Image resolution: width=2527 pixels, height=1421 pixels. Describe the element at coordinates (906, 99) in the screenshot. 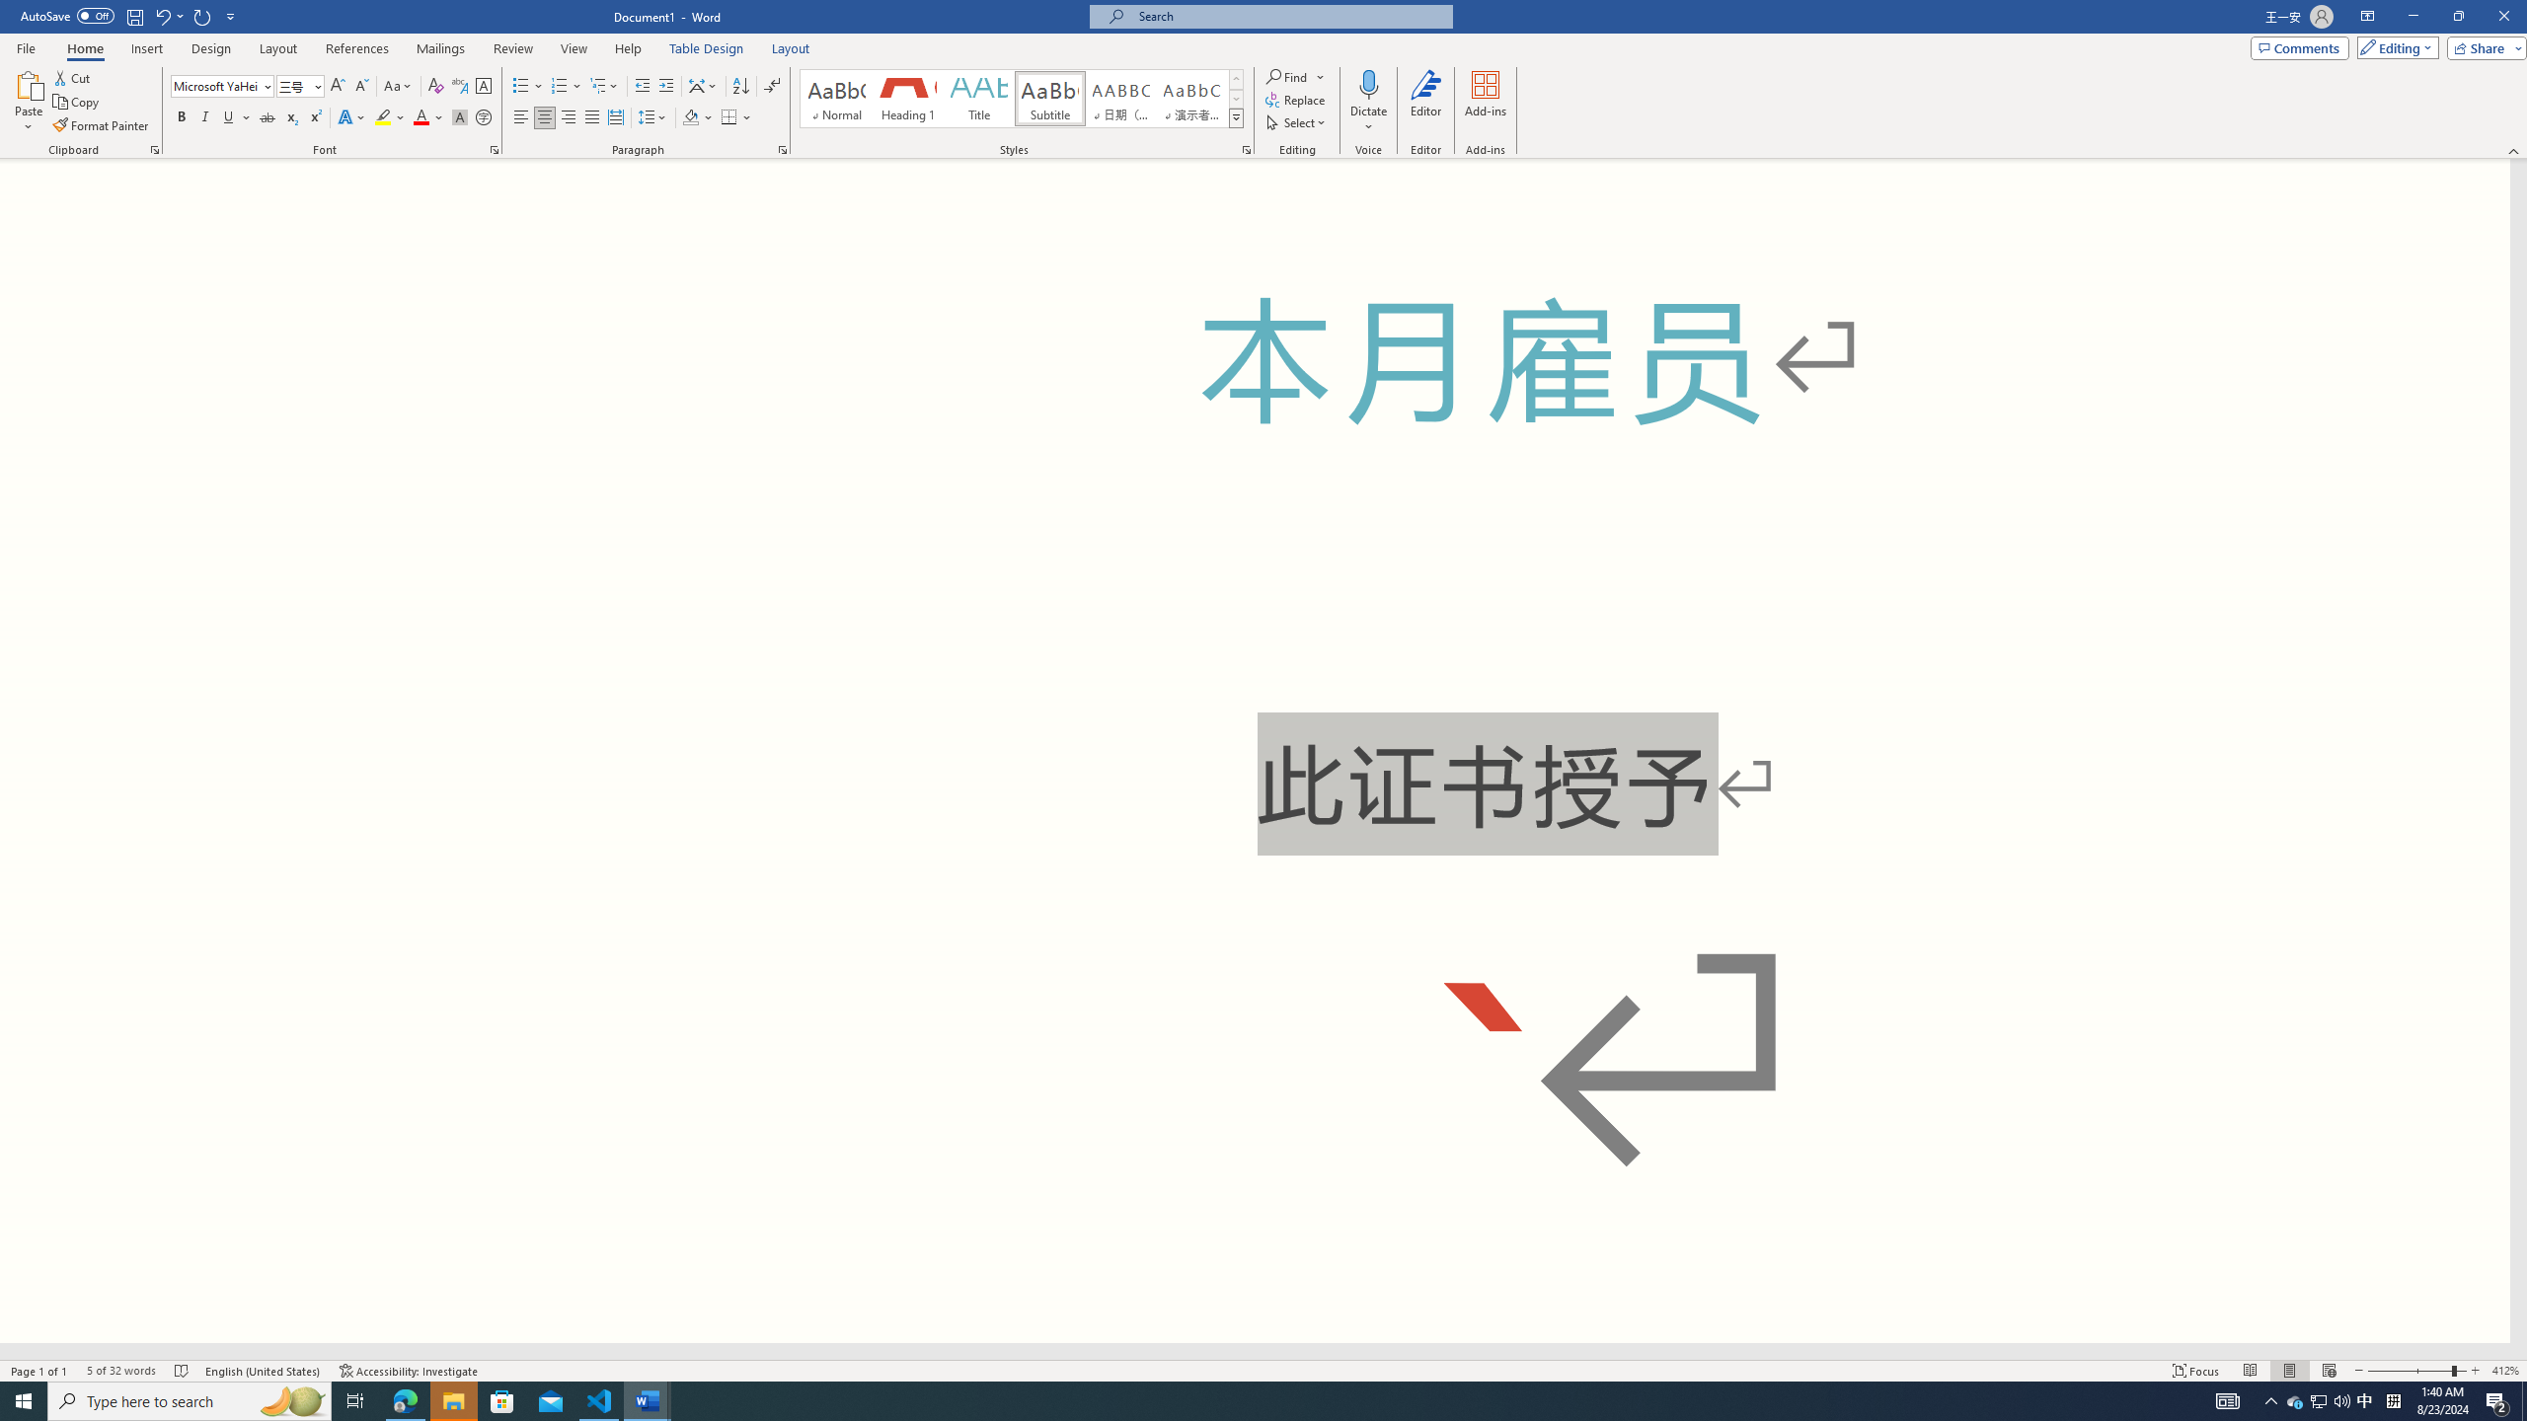

I see `Heading 1` at that location.